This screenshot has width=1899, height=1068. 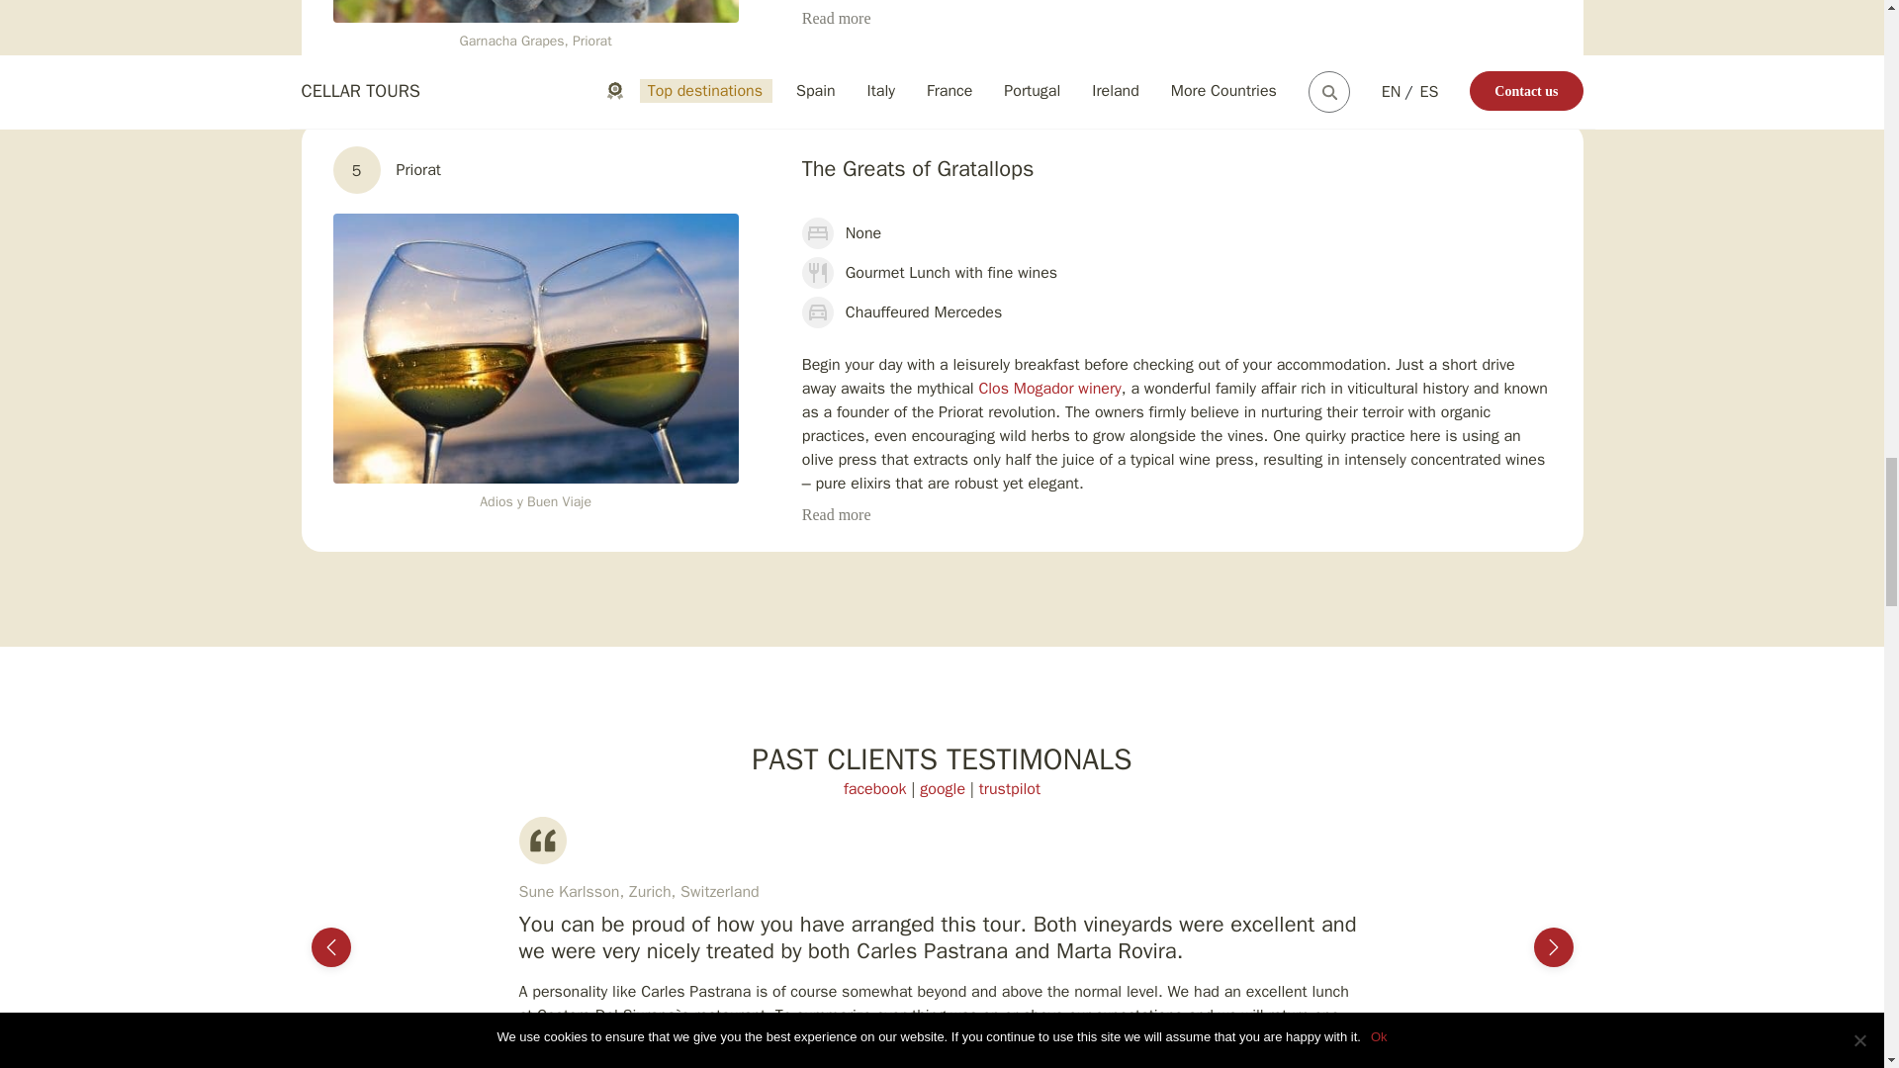 What do you see at coordinates (535, 349) in the screenshot?
I see `Adios y Buen Viaje` at bounding box center [535, 349].